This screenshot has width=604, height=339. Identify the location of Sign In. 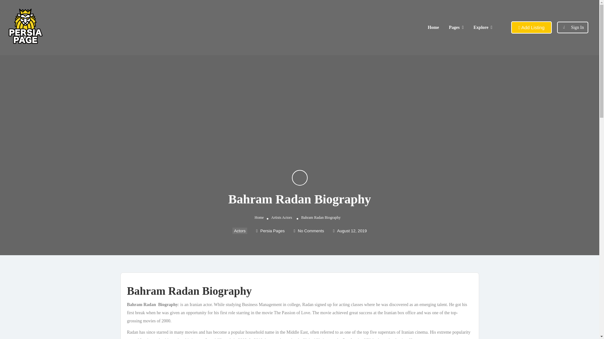
(577, 27).